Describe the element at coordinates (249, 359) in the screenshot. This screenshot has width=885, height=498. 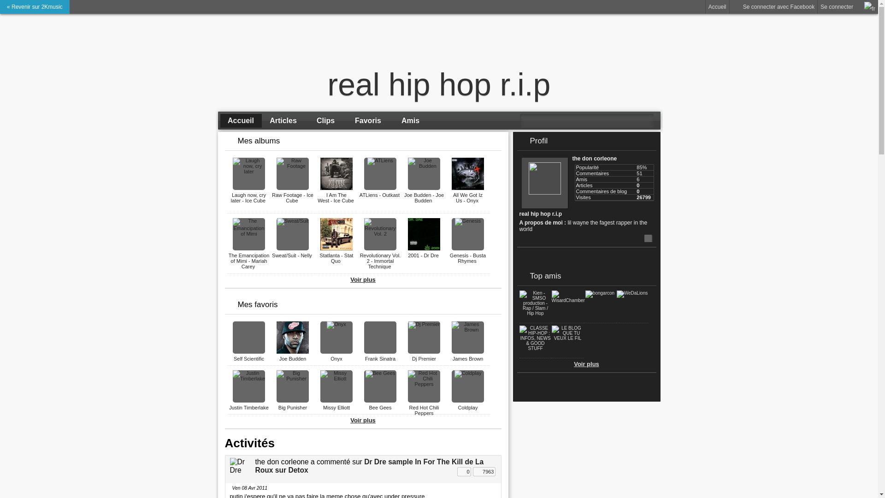
I see `Self Scientific` at that location.